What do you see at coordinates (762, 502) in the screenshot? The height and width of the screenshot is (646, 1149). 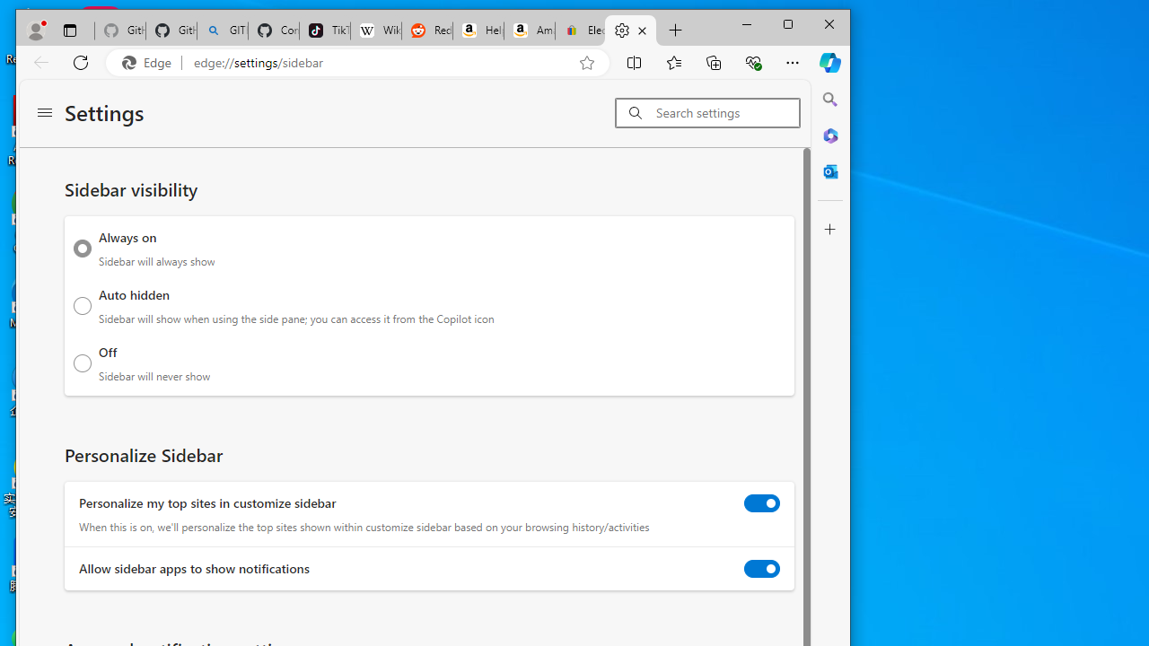 I see `Personalize my top sites in customize sidebar` at bounding box center [762, 502].